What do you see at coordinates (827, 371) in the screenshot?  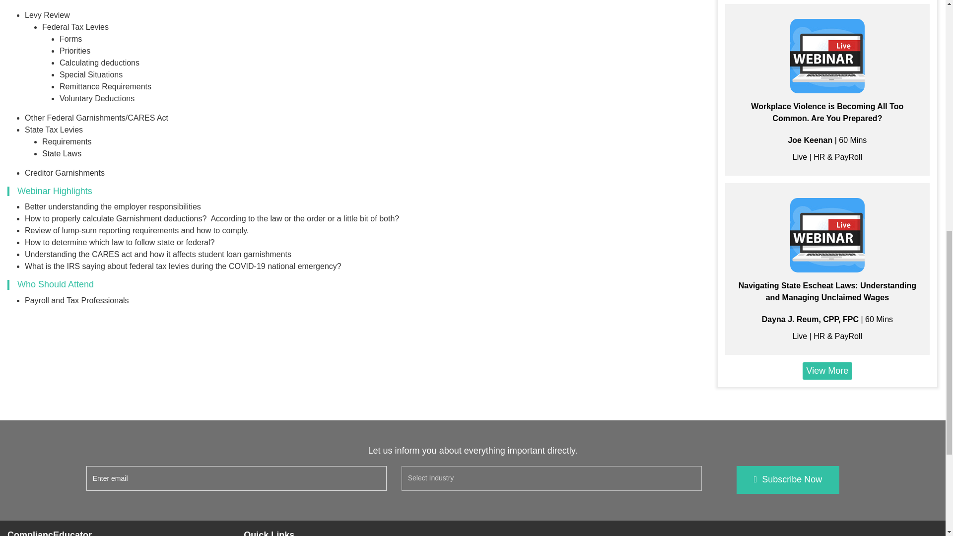 I see `View More` at bounding box center [827, 371].